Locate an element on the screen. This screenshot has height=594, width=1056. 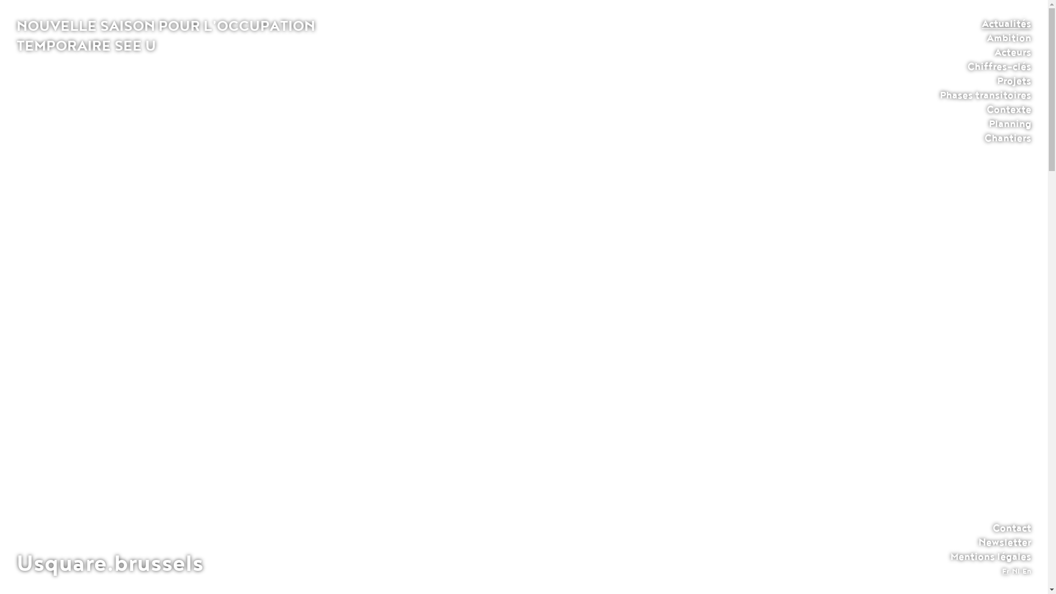
Fr is located at coordinates (1005, 571).